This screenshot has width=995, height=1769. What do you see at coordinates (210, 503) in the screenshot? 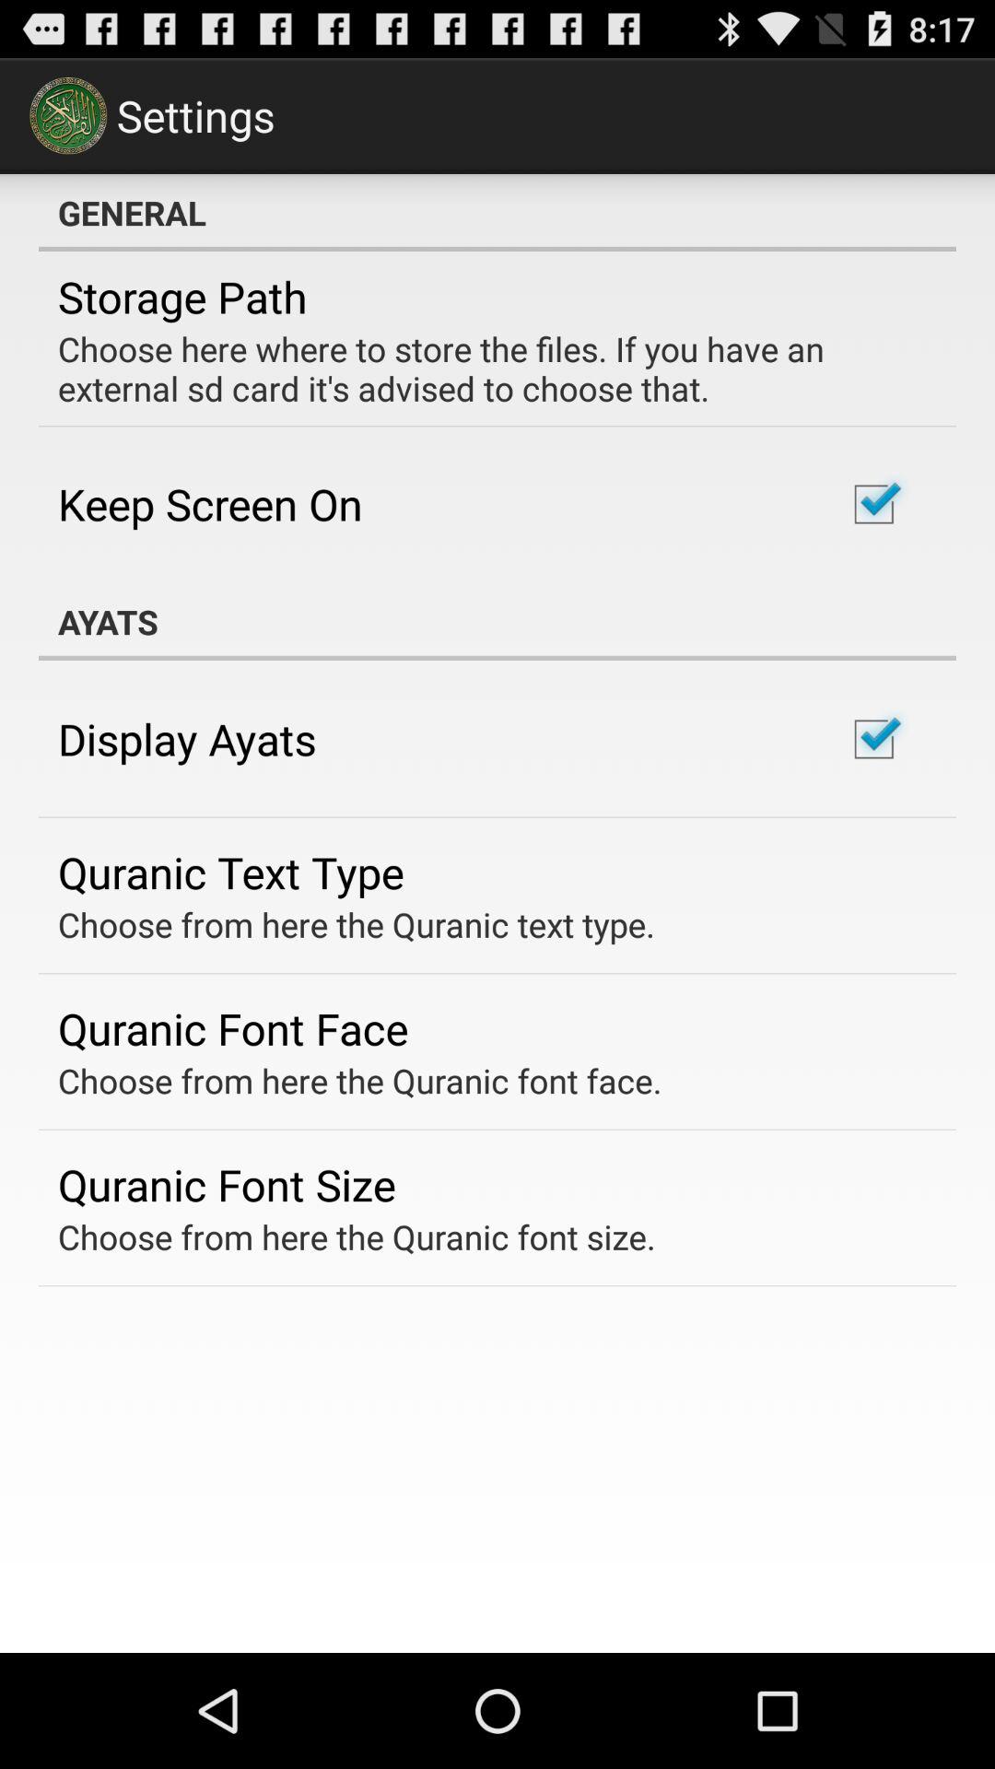
I see `flip to the keep screen on` at bounding box center [210, 503].